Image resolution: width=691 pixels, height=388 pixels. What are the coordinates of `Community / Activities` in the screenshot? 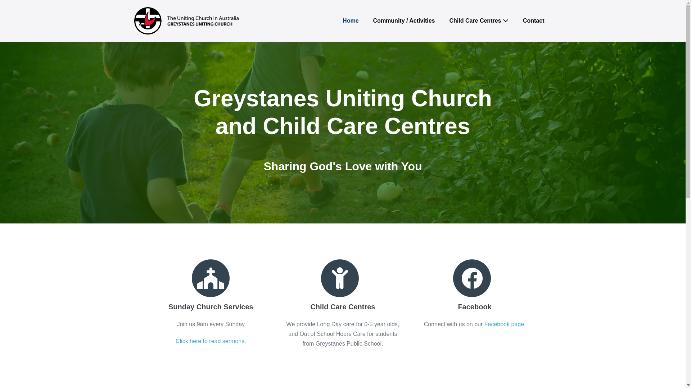 It's located at (404, 21).